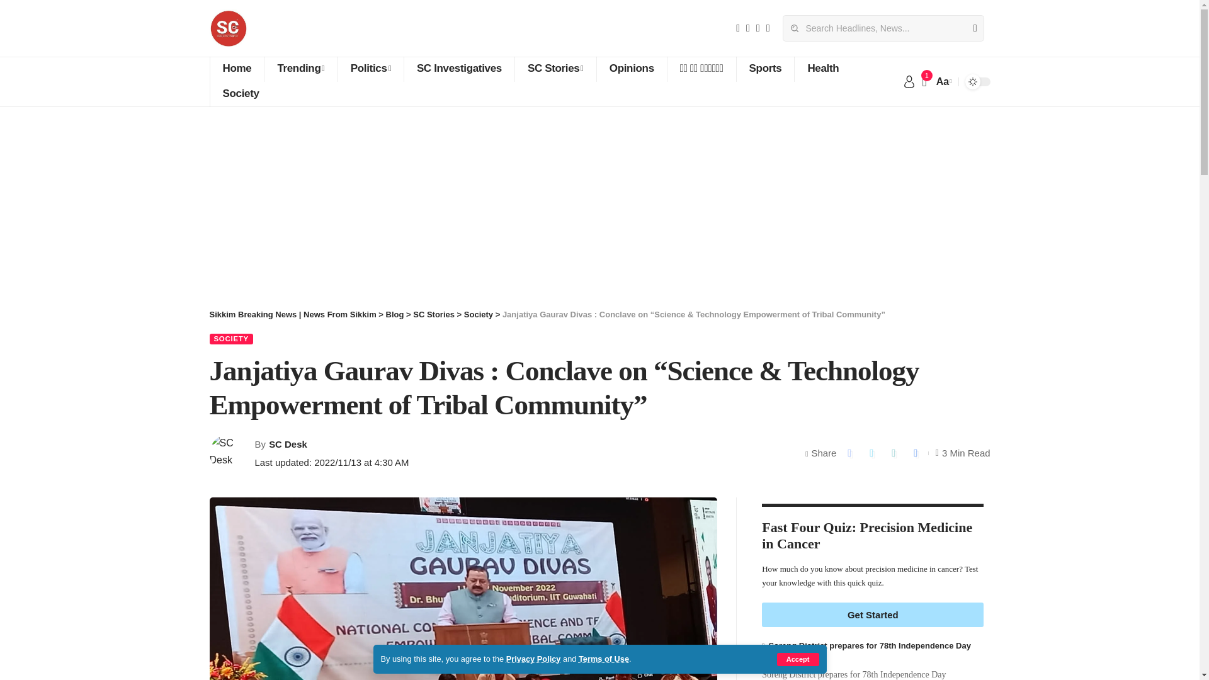 Image resolution: width=1209 pixels, height=680 pixels. I want to click on Privacy Policy, so click(533, 659).